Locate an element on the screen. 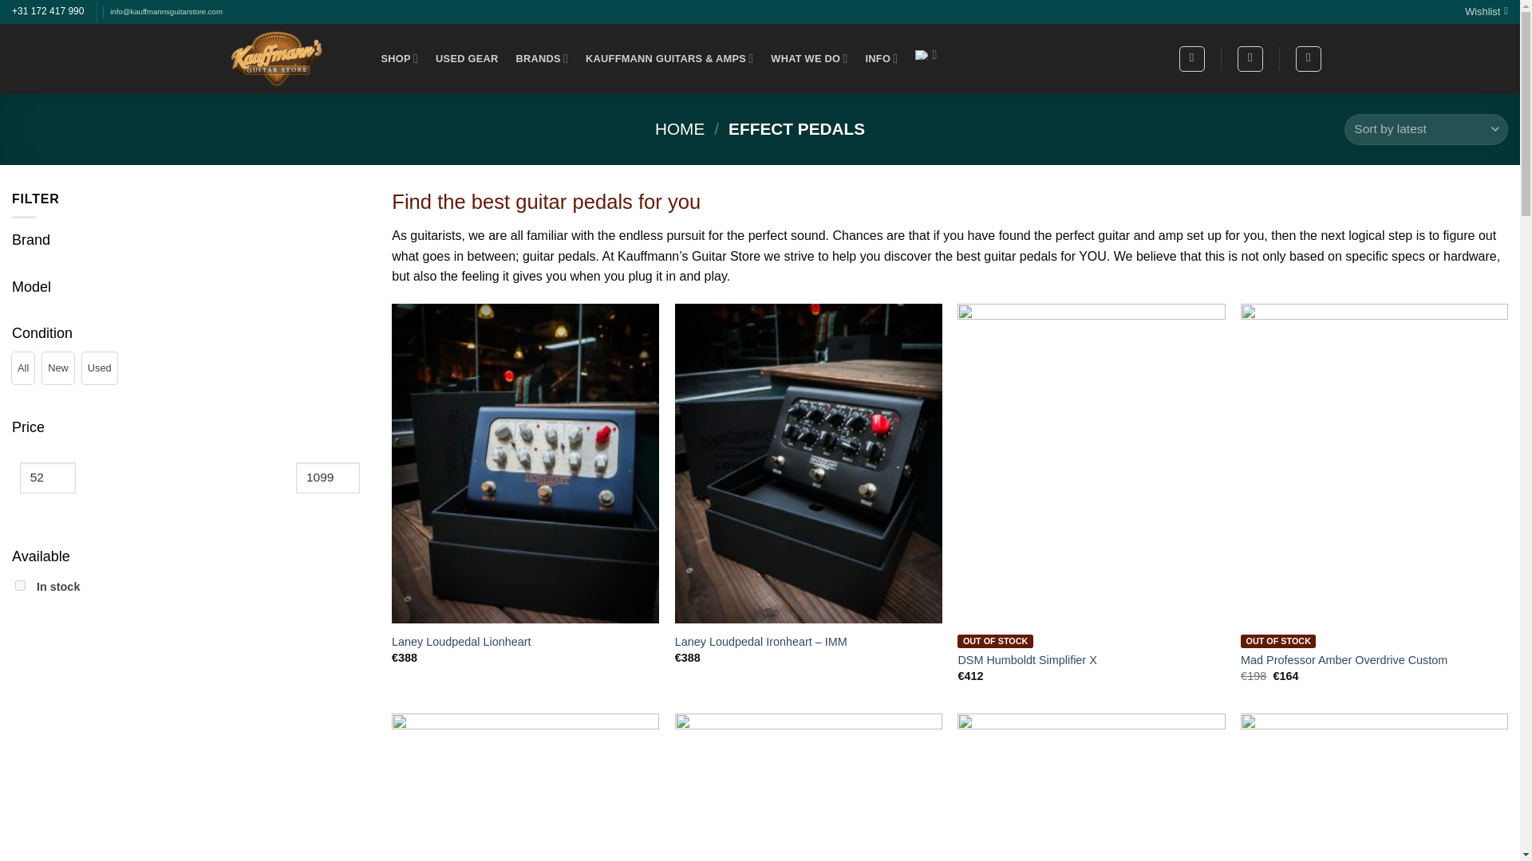  BRANDS is located at coordinates (541, 58).